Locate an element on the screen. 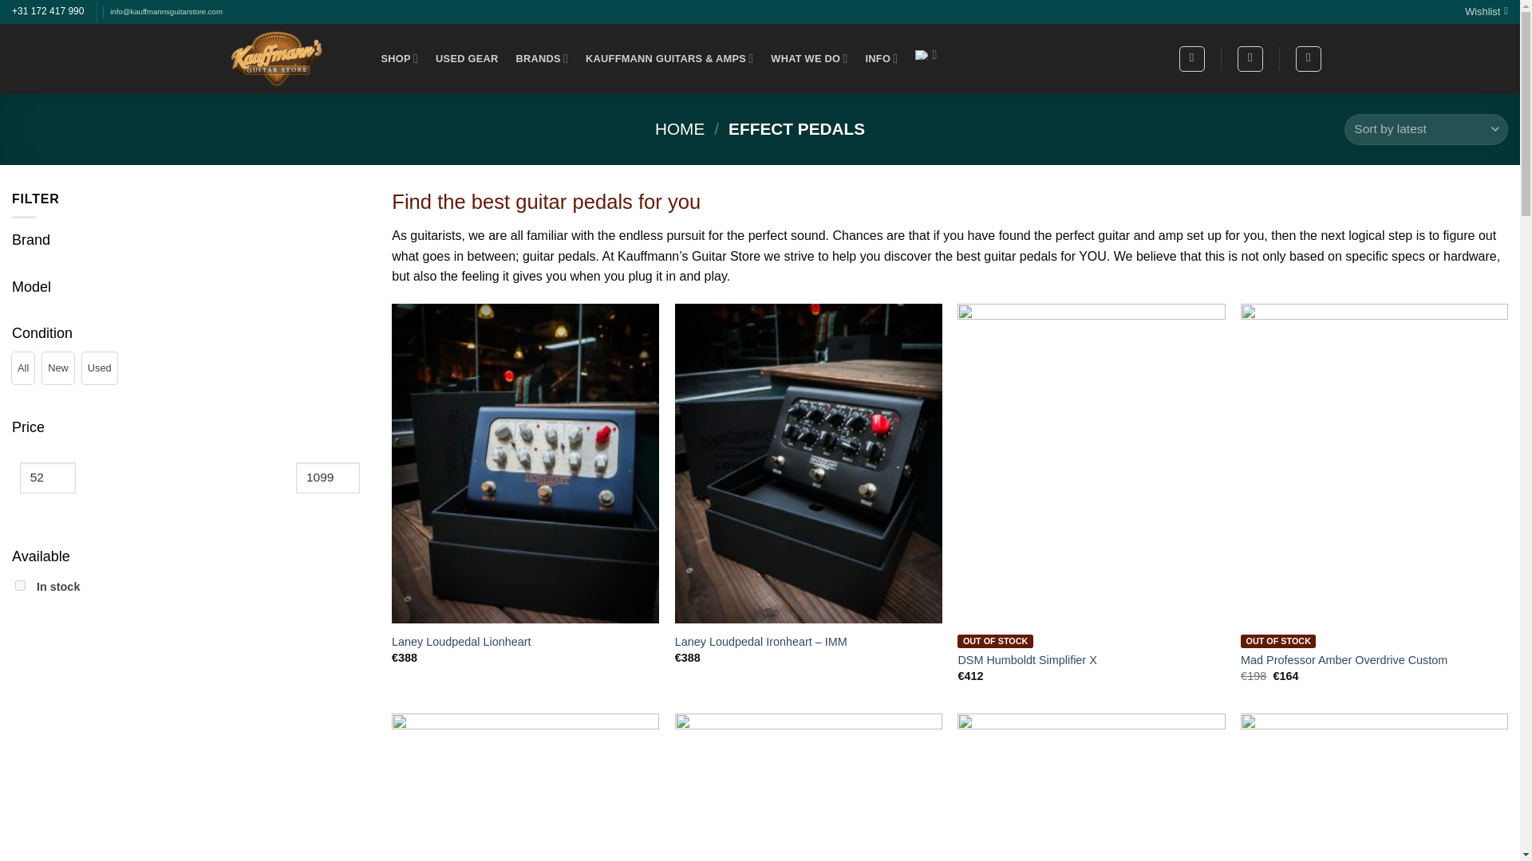  BRANDS is located at coordinates (541, 58).